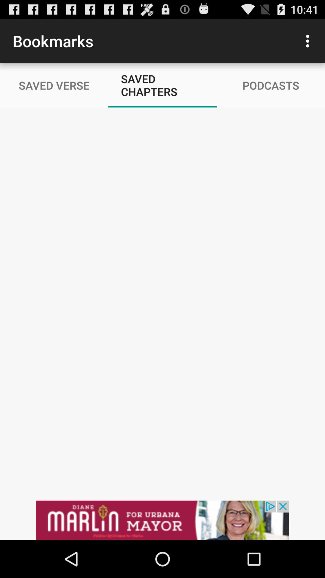  Describe the element at coordinates (162, 520) in the screenshot. I see `view the adversitement` at that location.